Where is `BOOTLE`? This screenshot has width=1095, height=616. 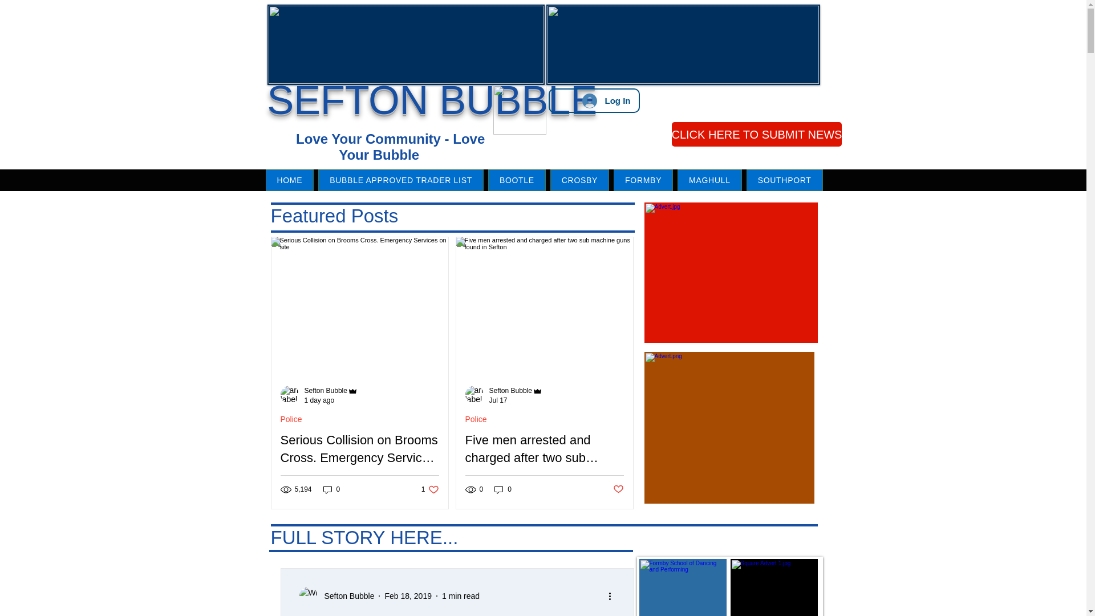 BOOTLE is located at coordinates (517, 180).